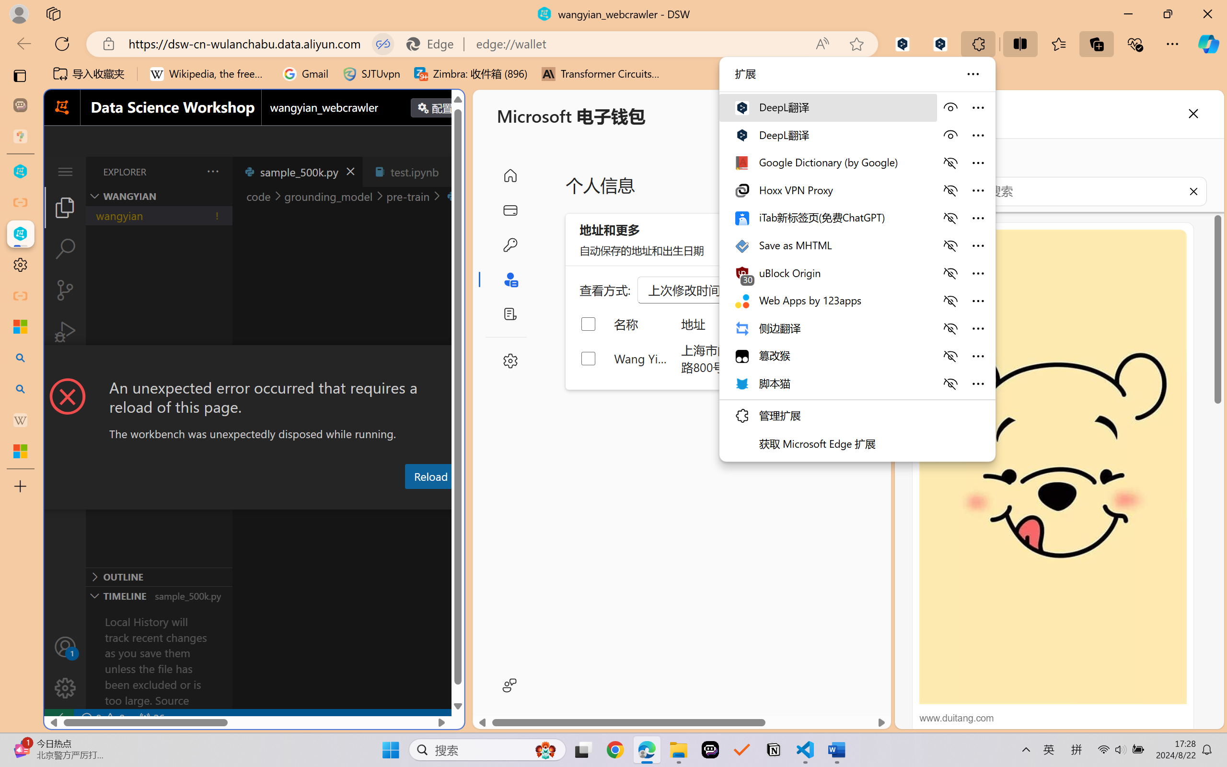 The width and height of the screenshot is (1227, 767). What do you see at coordinates (615, 750) in the screenshot?
I see `Google Chrome` at bounding box center [615, 750].